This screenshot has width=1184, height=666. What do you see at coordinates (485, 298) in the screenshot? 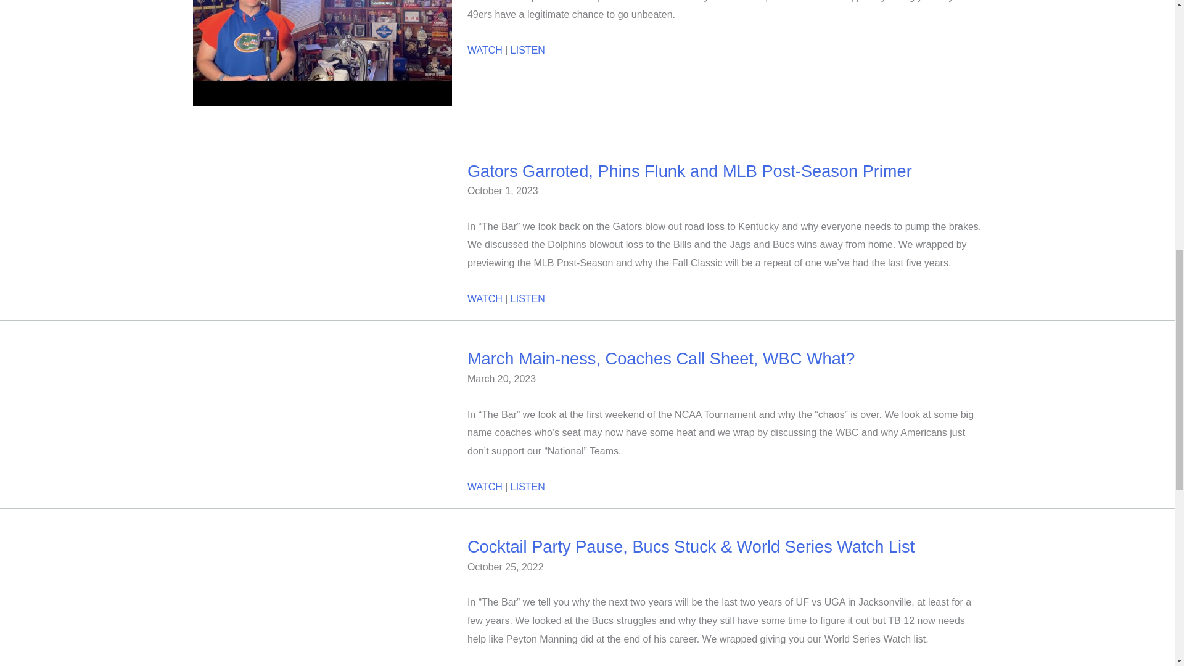
I see `WATCH` at bounding box center [485, 298].